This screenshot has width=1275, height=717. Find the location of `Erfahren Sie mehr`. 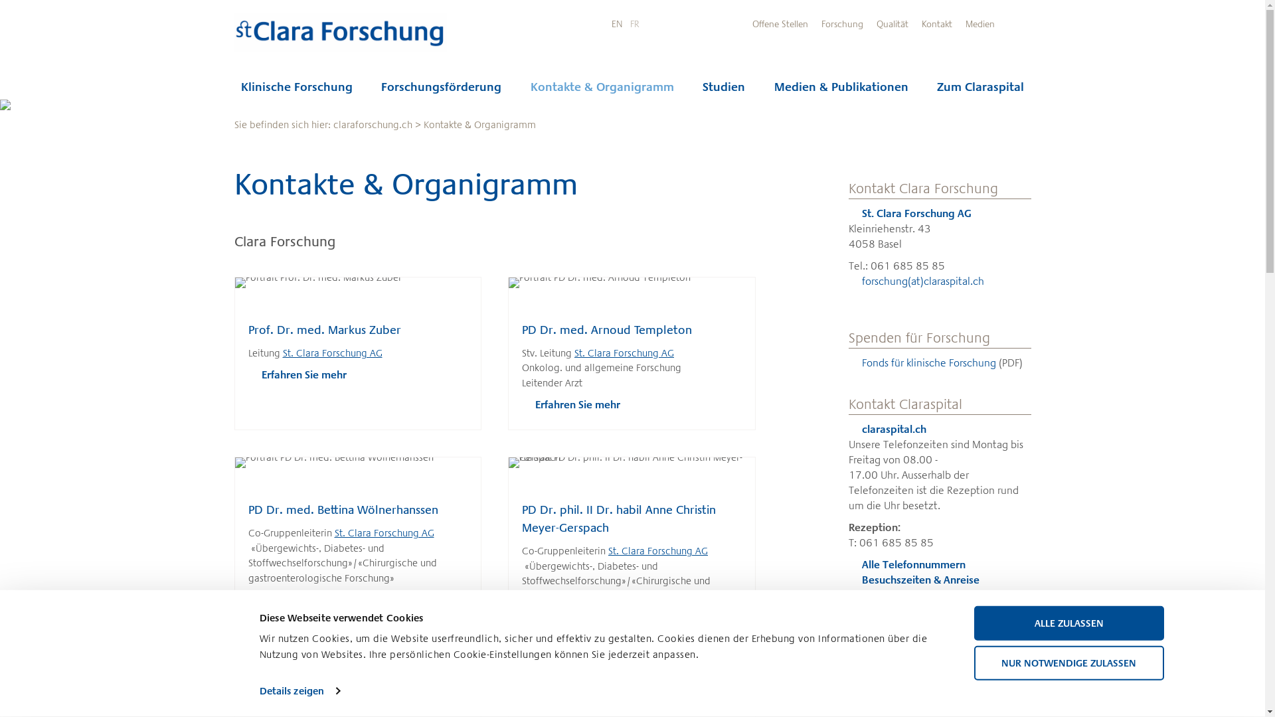

Erfahren Sie mehr is located at coordinates (299, 599).